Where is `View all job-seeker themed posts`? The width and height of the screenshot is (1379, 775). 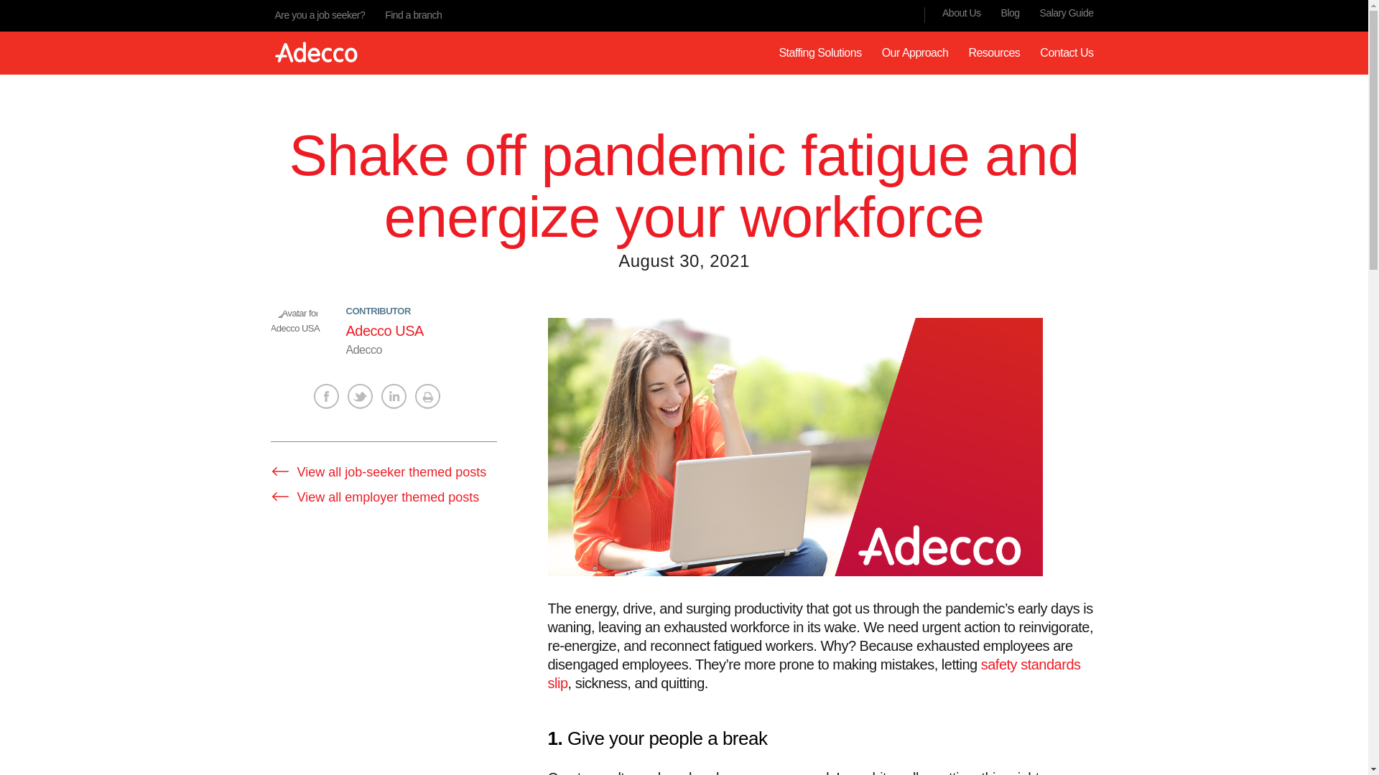
View all job-seeker themed posts is located at coordinates (378, 472).